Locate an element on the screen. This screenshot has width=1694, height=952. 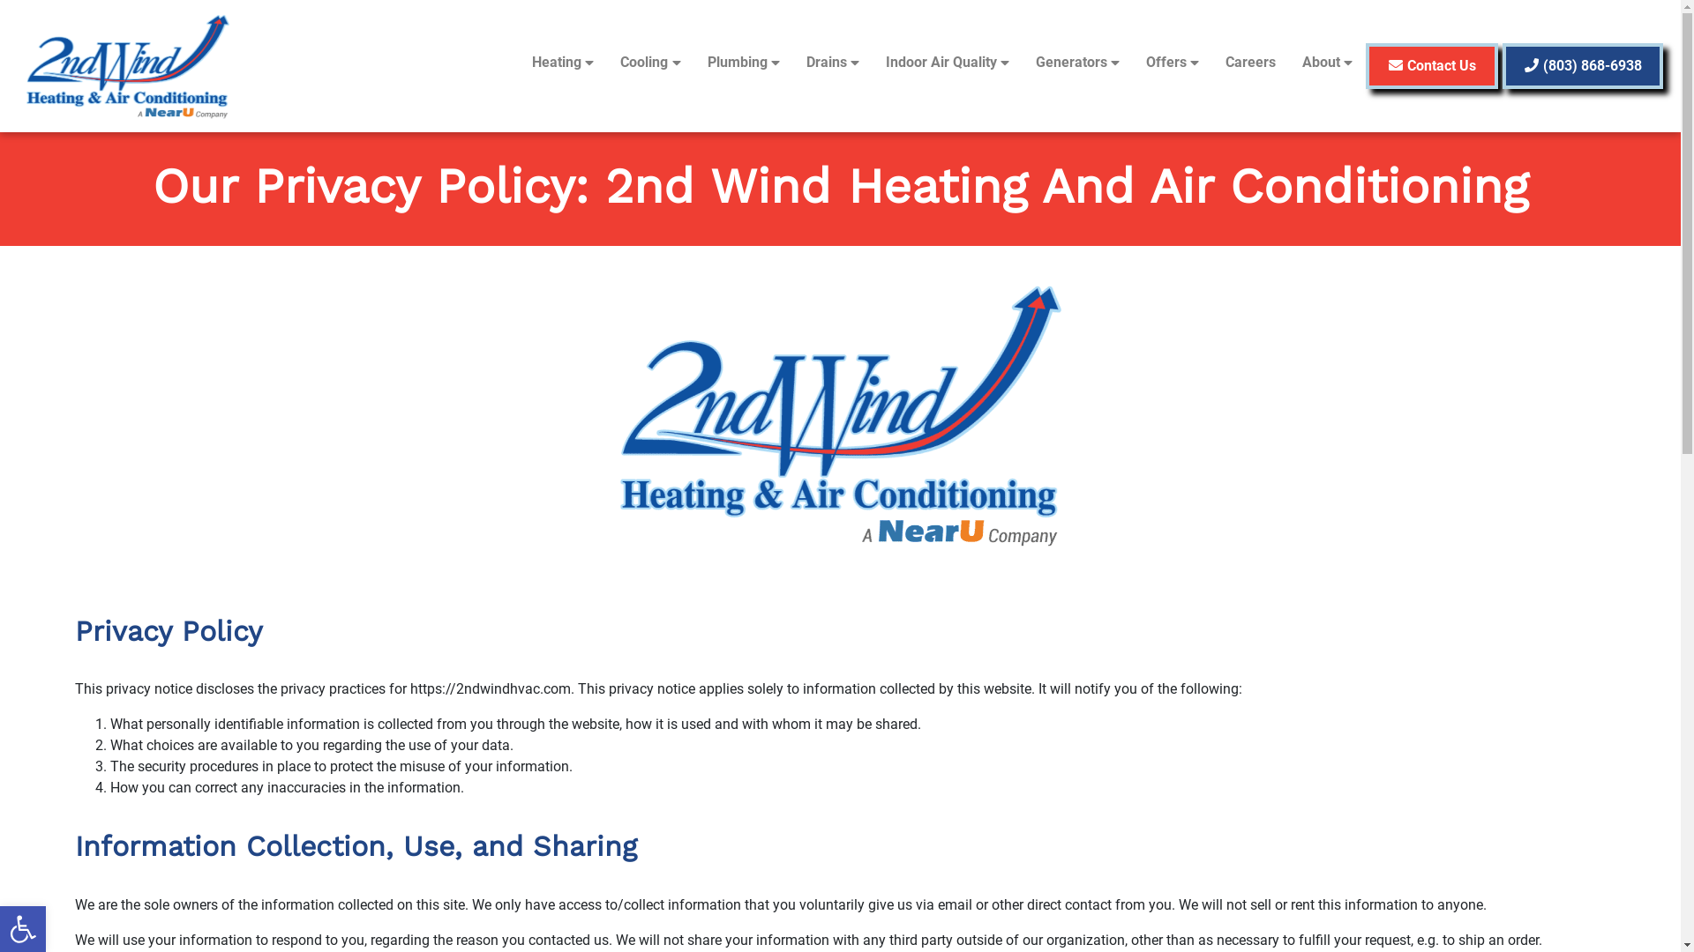
Generators is located at coordinates (1078, 63).